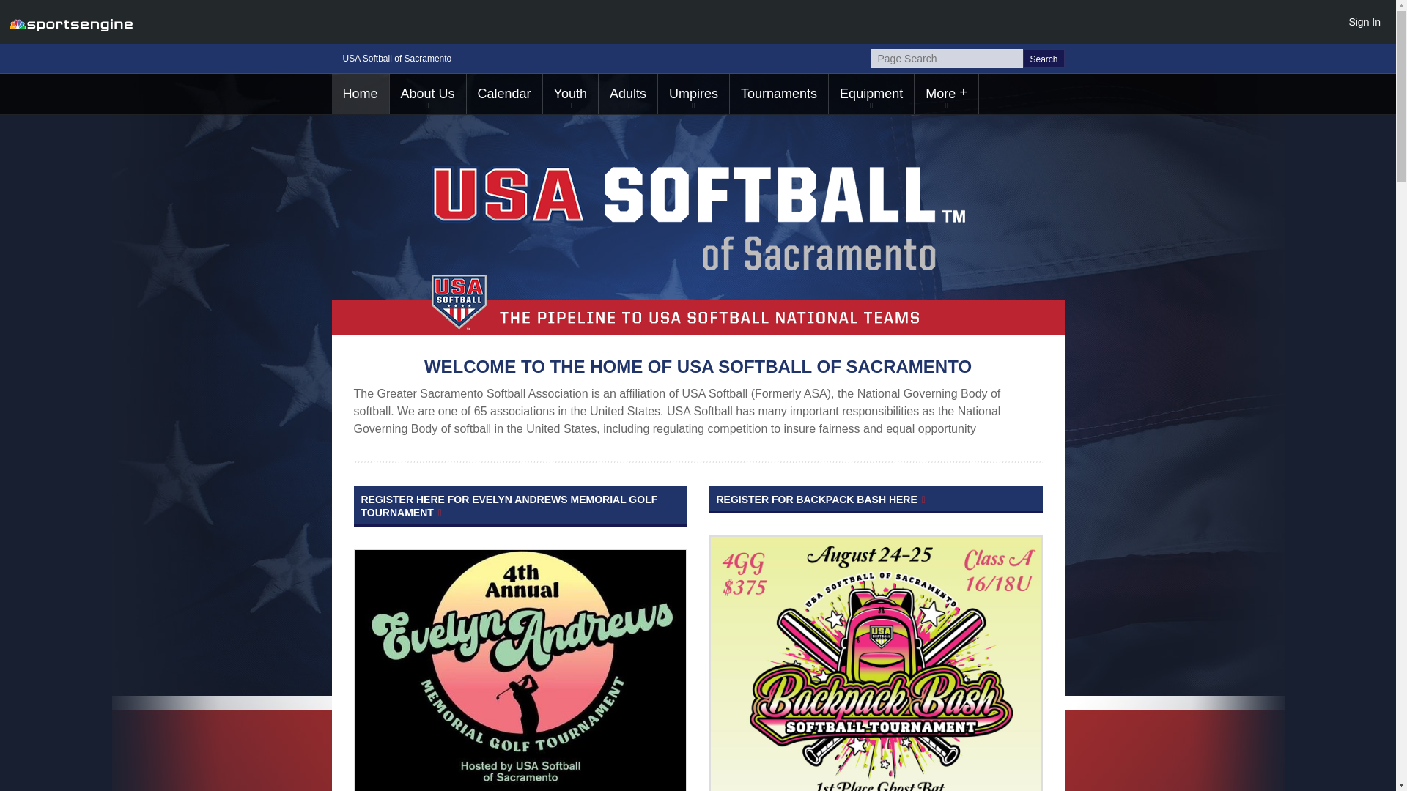 The width and height of the screenshot is (1407, 791). I want to click on Adults, so click(627, 94).